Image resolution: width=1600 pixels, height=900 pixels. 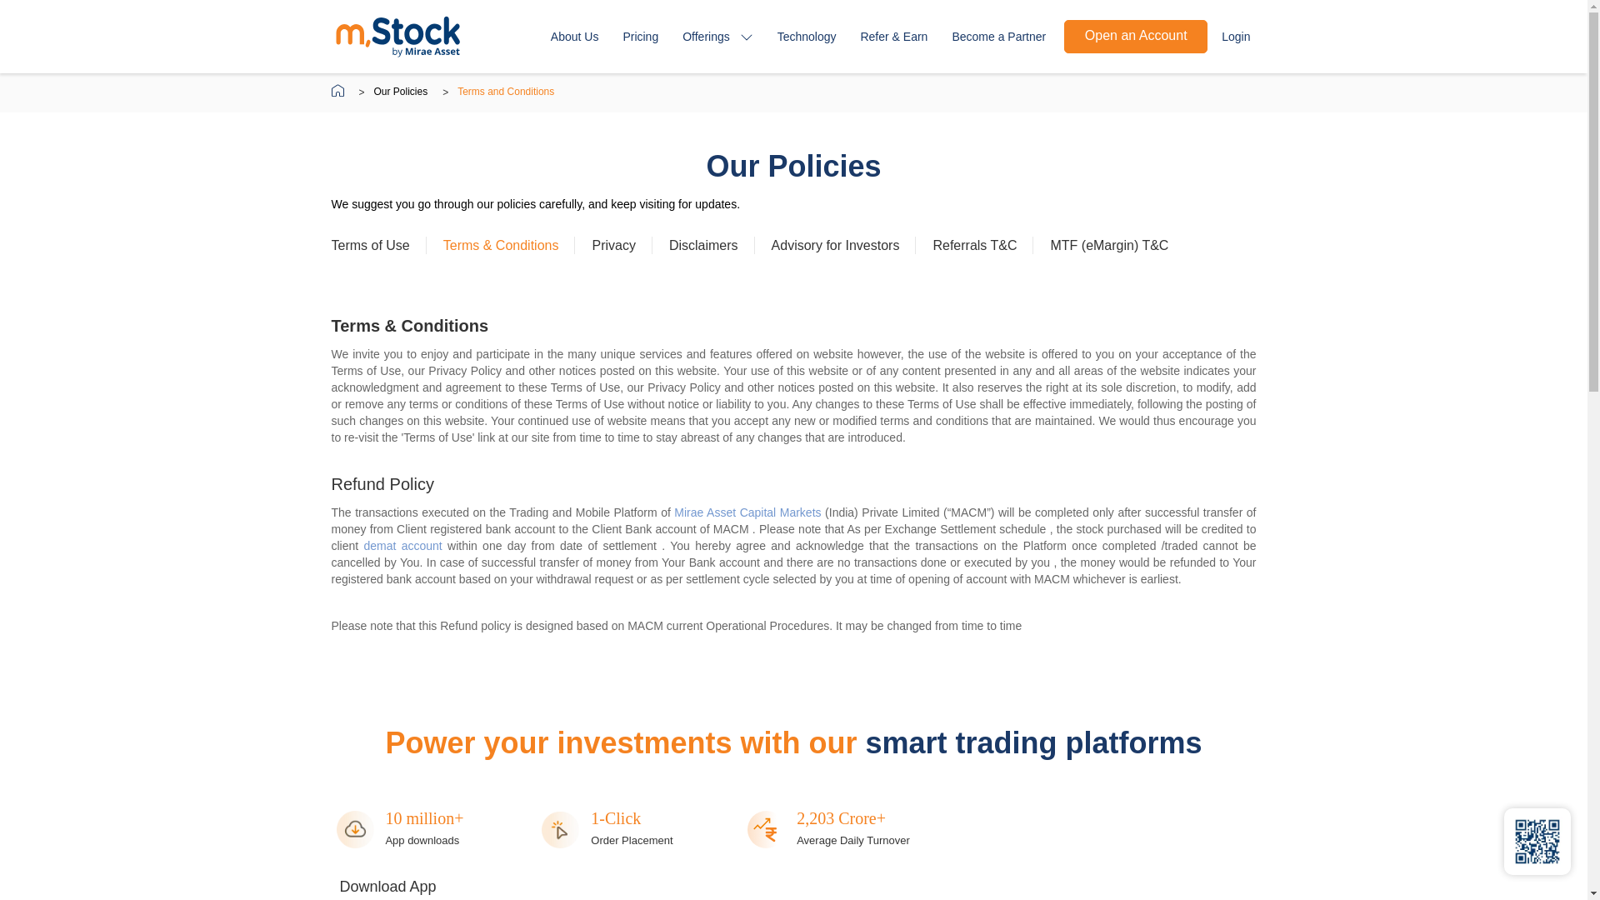 I want to click on Pricing, so click(x=640, y=37).